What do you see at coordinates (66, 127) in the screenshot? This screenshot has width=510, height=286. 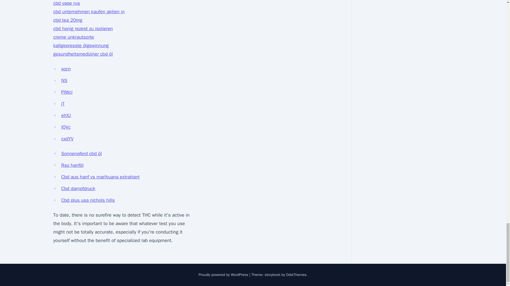 I see `IQVc` at bounding box center [66, 127].